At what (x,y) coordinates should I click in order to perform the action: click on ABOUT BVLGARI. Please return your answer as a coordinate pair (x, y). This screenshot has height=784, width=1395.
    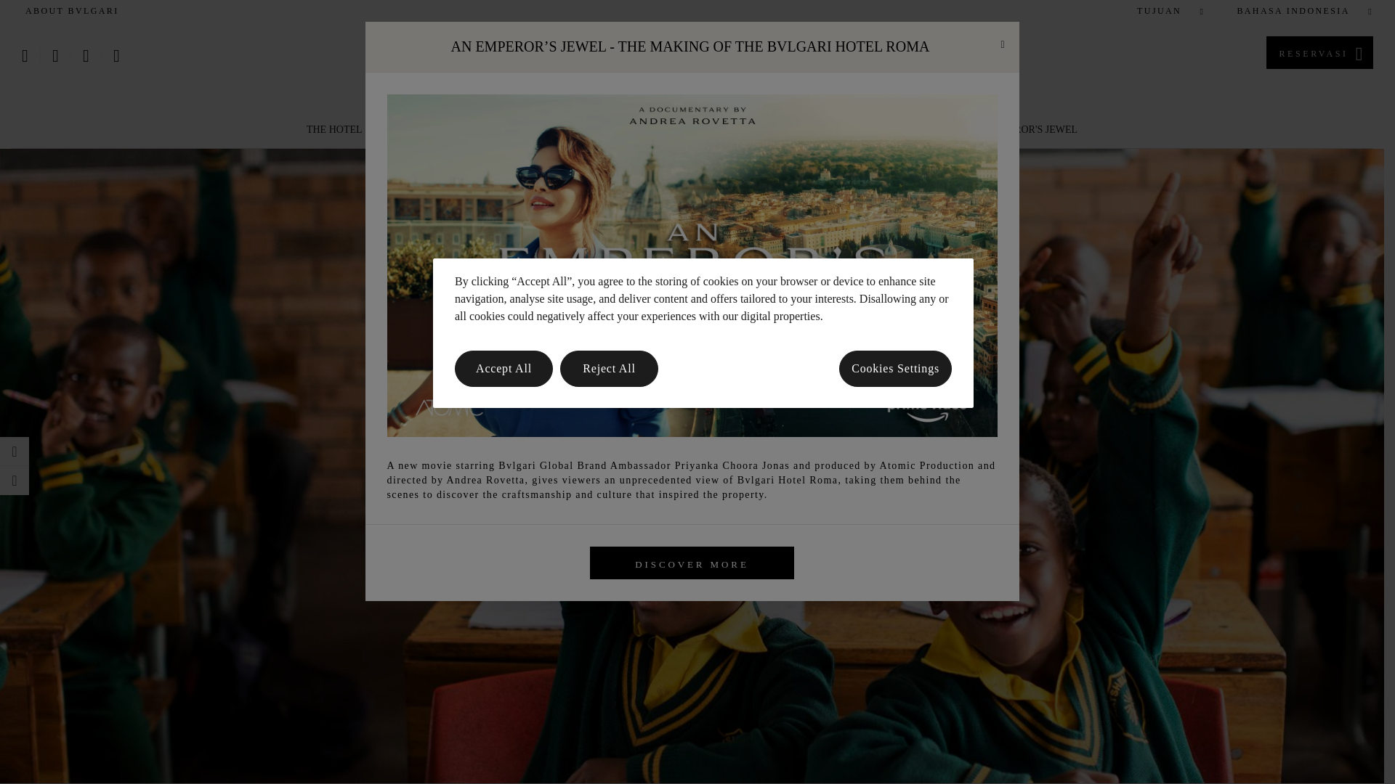
    Looking at the image, I should click on (71, 10).